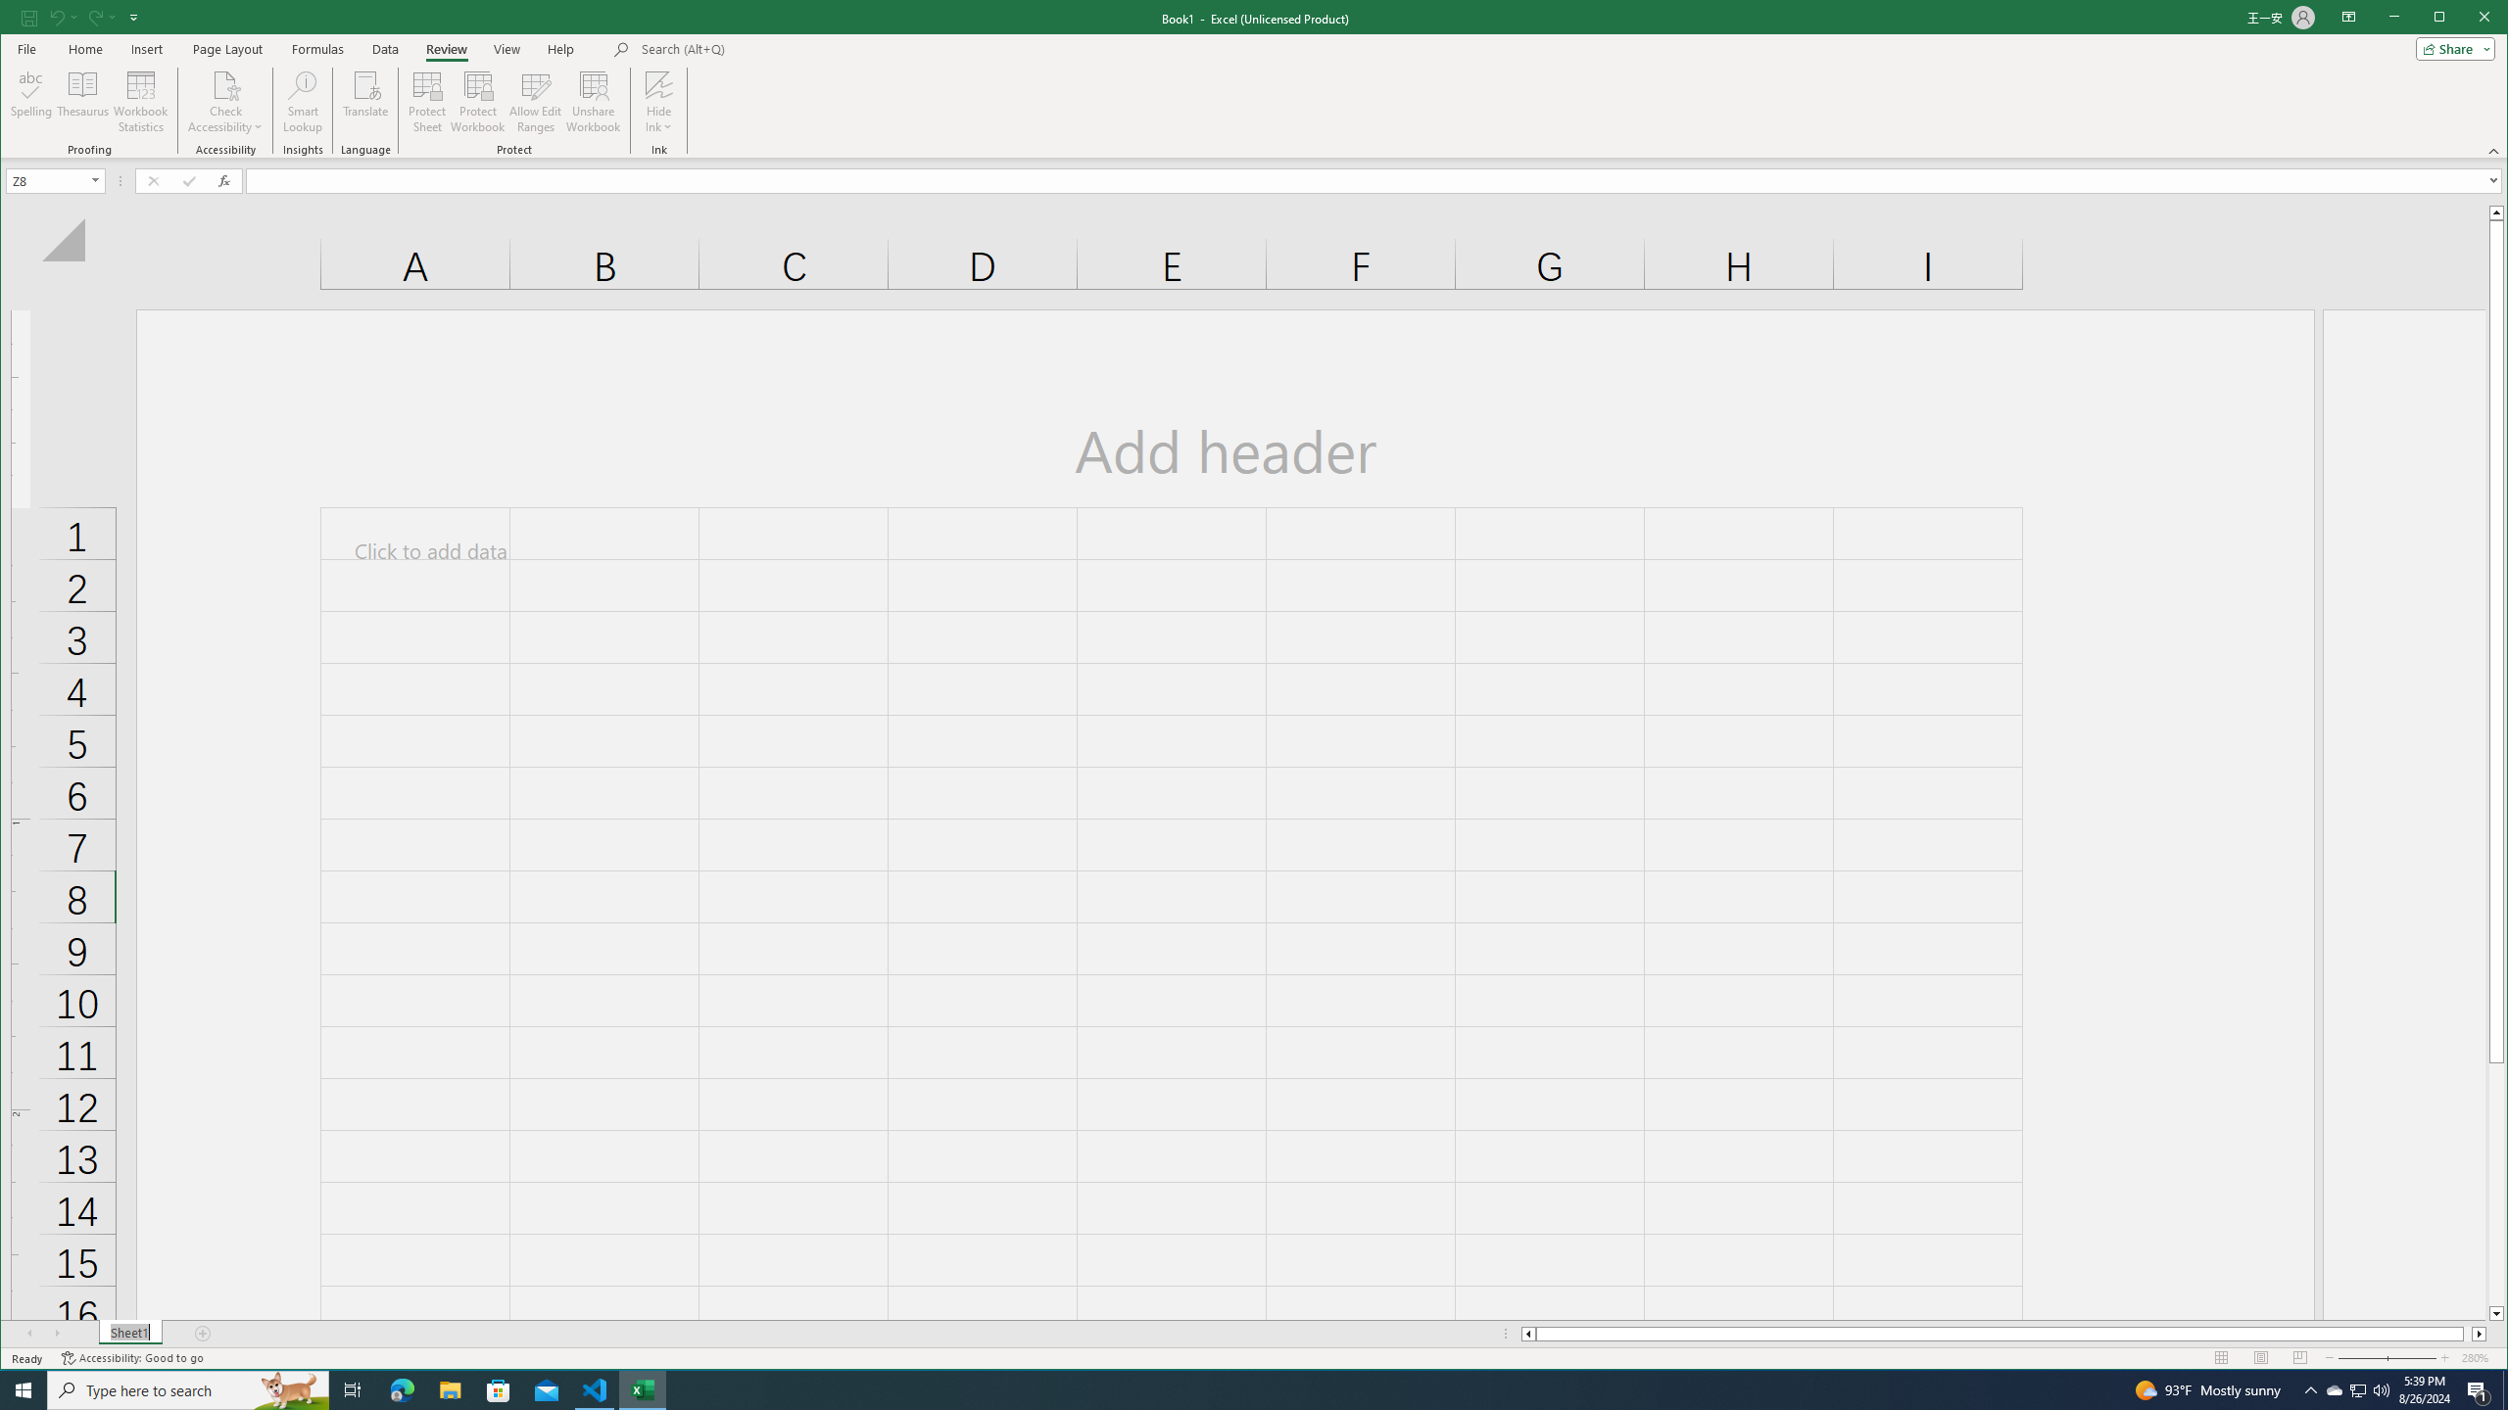 The width and height of the screenshot is (2508, 1410). What do you see at coordinates (318, 49) in the screenshot?
I see `Formulas` at bounding box center [318, 49].